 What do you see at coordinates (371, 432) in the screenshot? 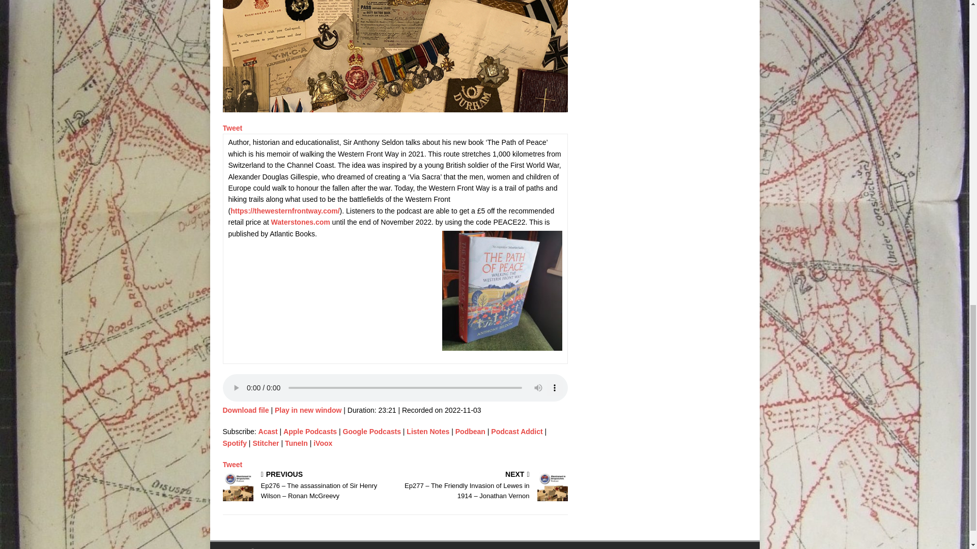
I see `Google Podcasts` at bounding box center [371, 432].